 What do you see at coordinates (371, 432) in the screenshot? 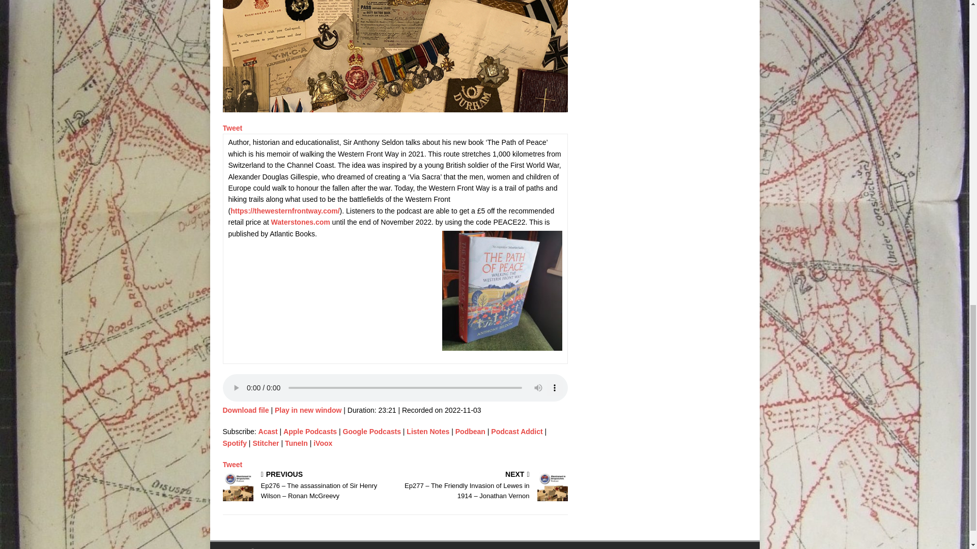
I see `Google Podcasts` at bounding box center [371, 432].